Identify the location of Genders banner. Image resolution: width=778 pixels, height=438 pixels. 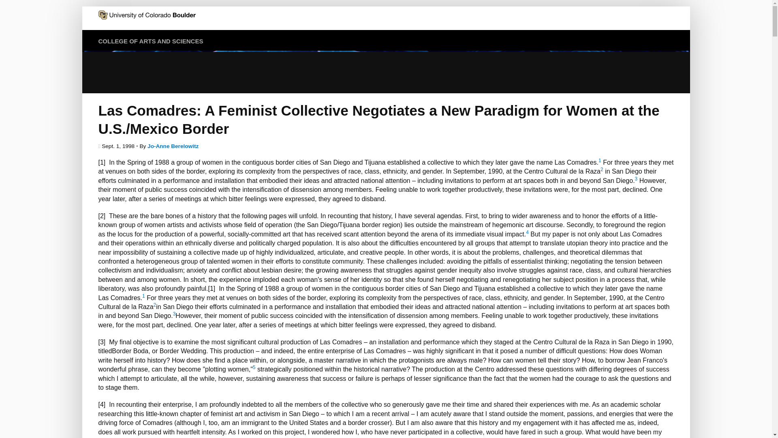
(385, 71).